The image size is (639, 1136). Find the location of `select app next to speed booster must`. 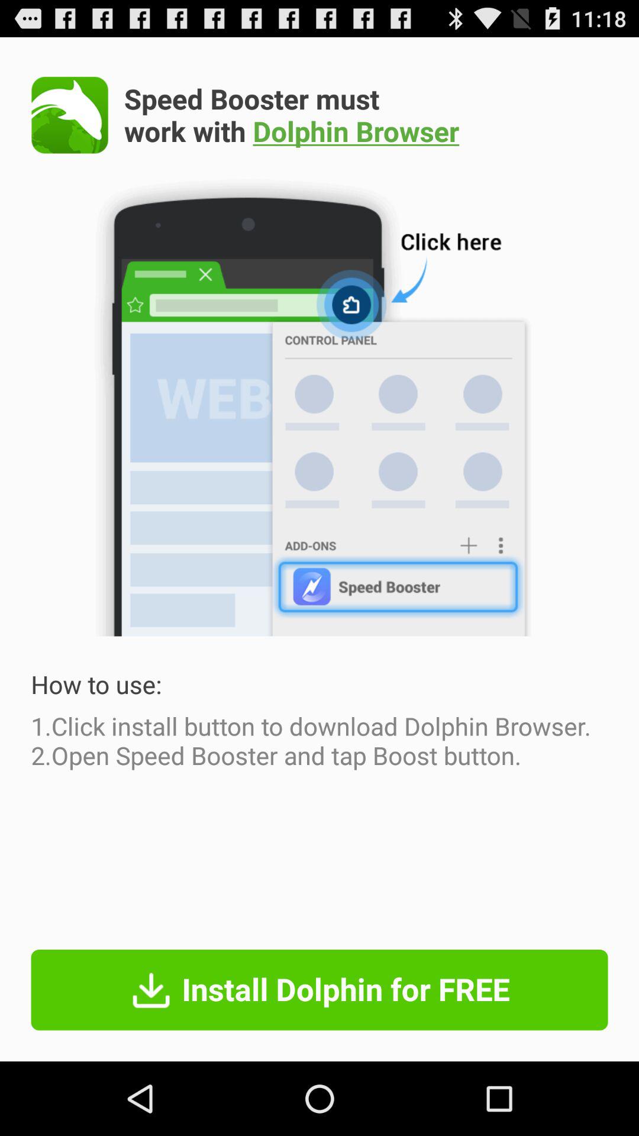

select app next to speed booster must is located at coordinates (70, 115).